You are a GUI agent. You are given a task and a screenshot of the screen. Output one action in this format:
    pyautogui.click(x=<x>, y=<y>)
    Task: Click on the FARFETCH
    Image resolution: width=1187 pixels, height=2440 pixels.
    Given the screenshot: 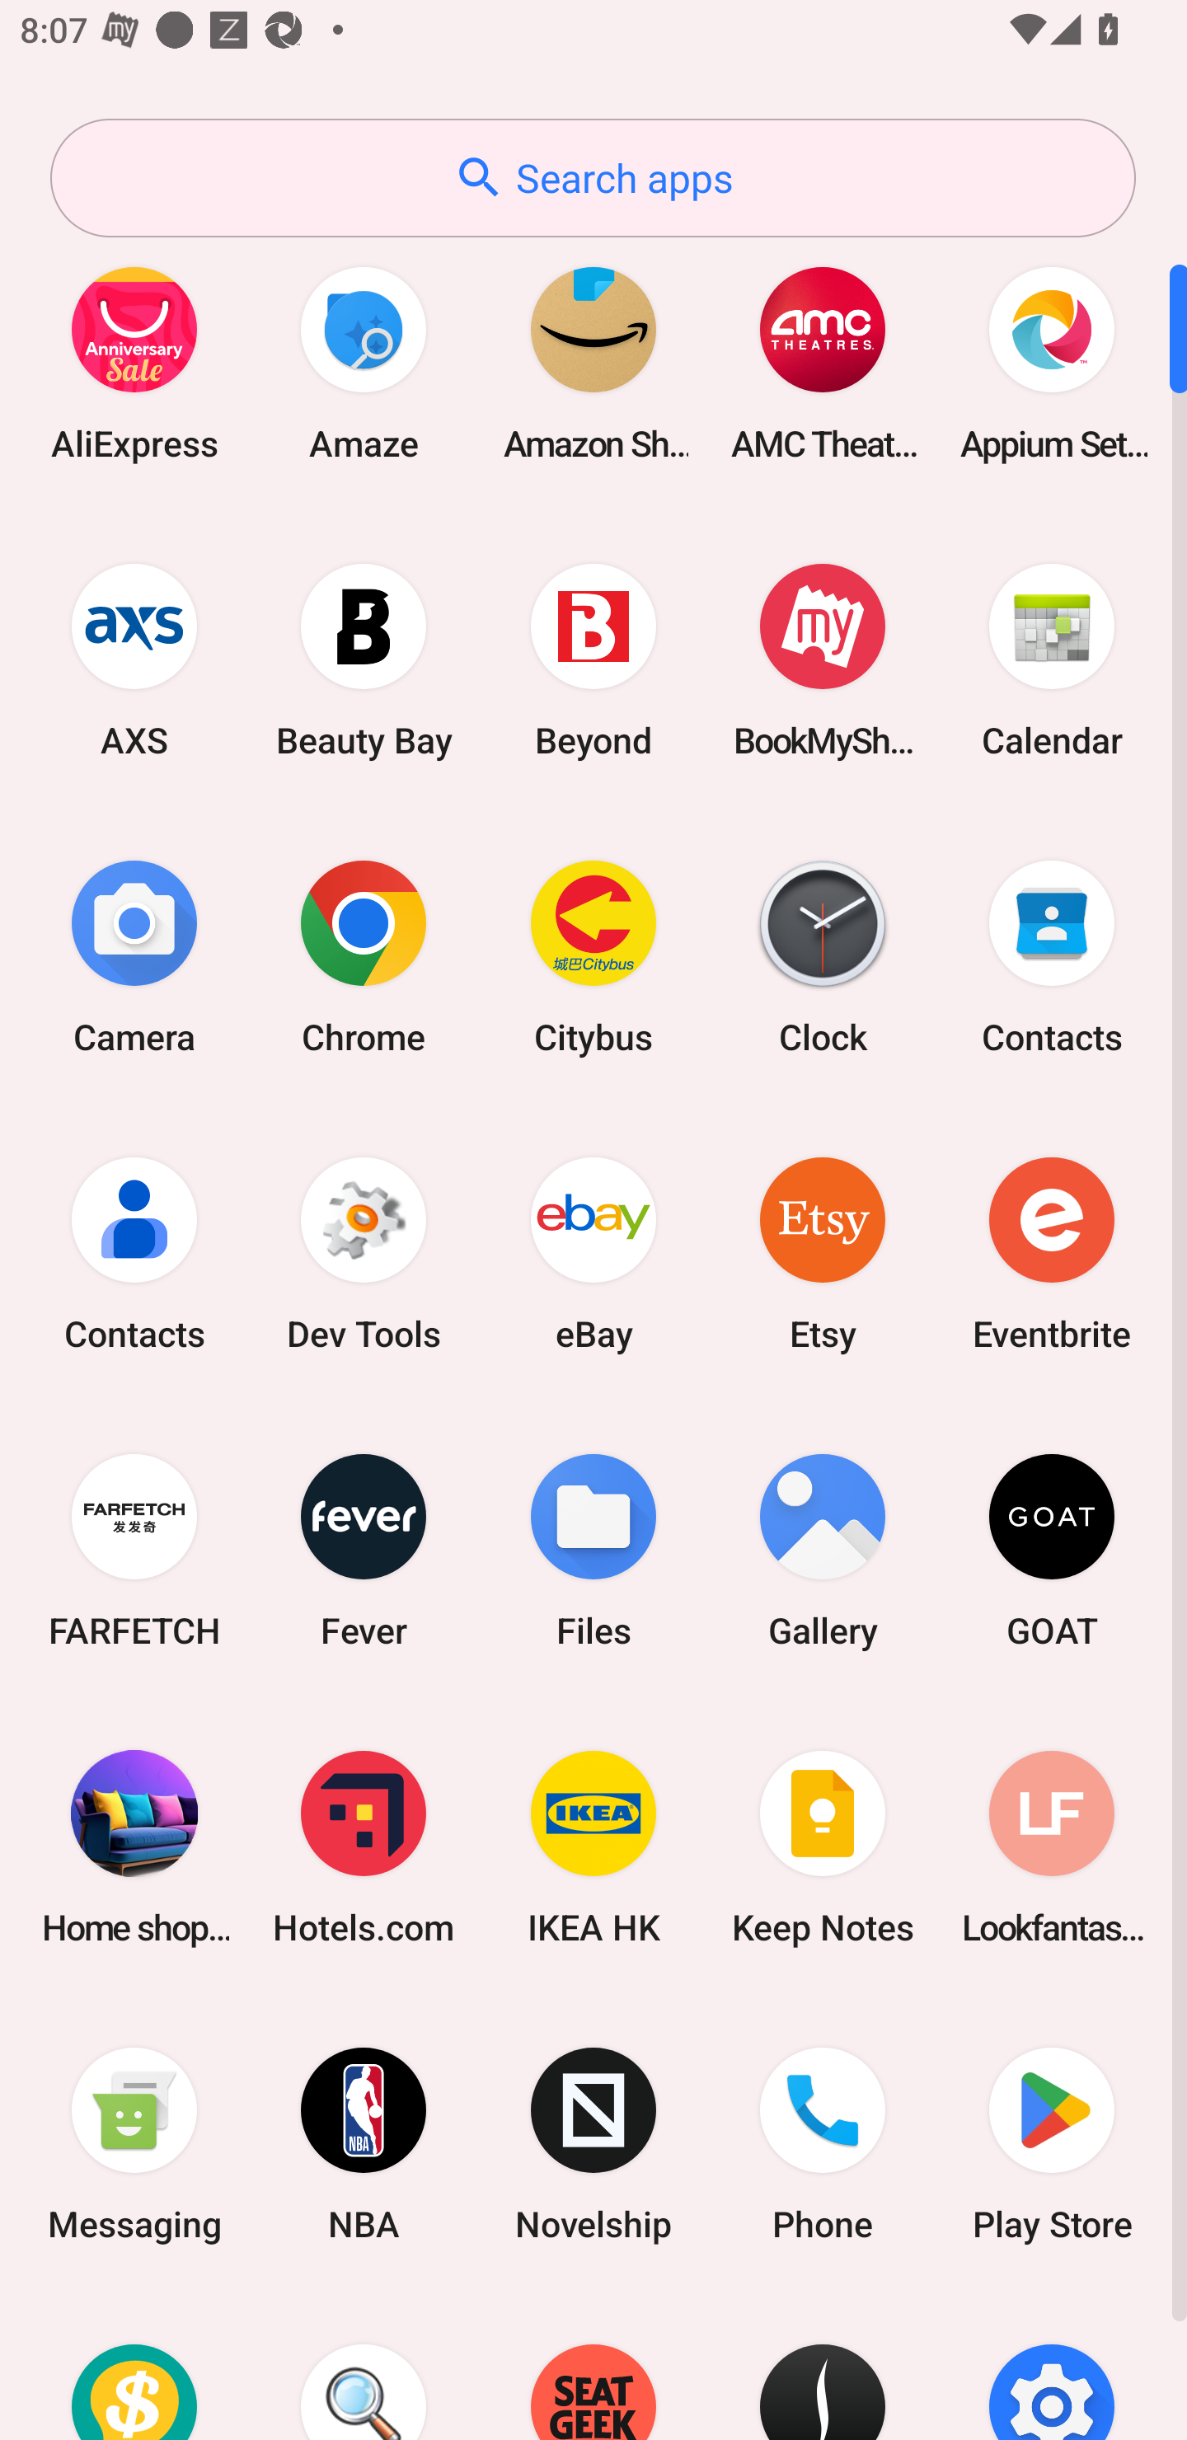 What is the action you would take?
    pyautogui.click(x=134, y=1550)
    